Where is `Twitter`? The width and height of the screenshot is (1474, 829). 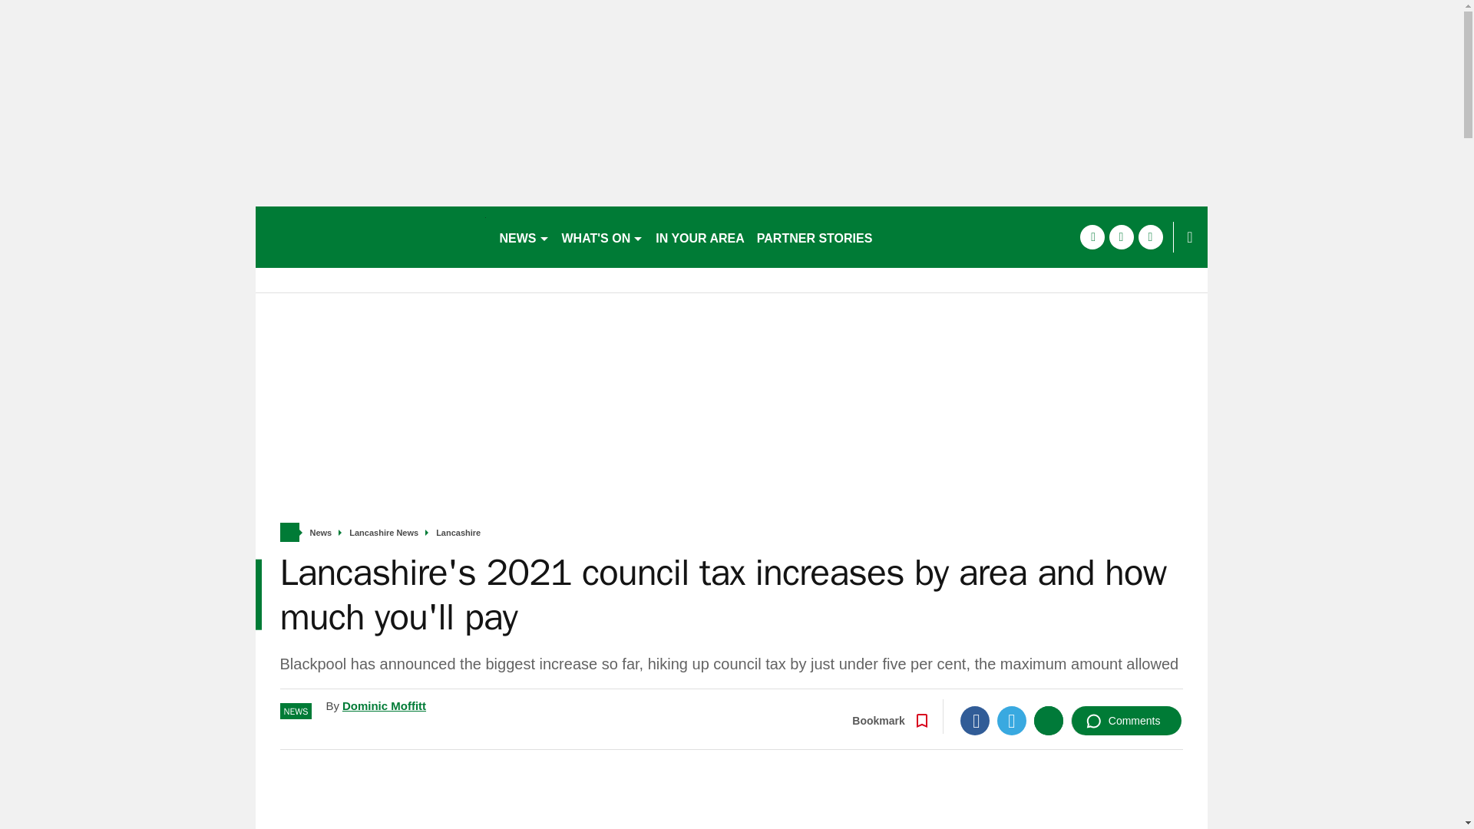 Twitter is located at coordinates (1012, 720).